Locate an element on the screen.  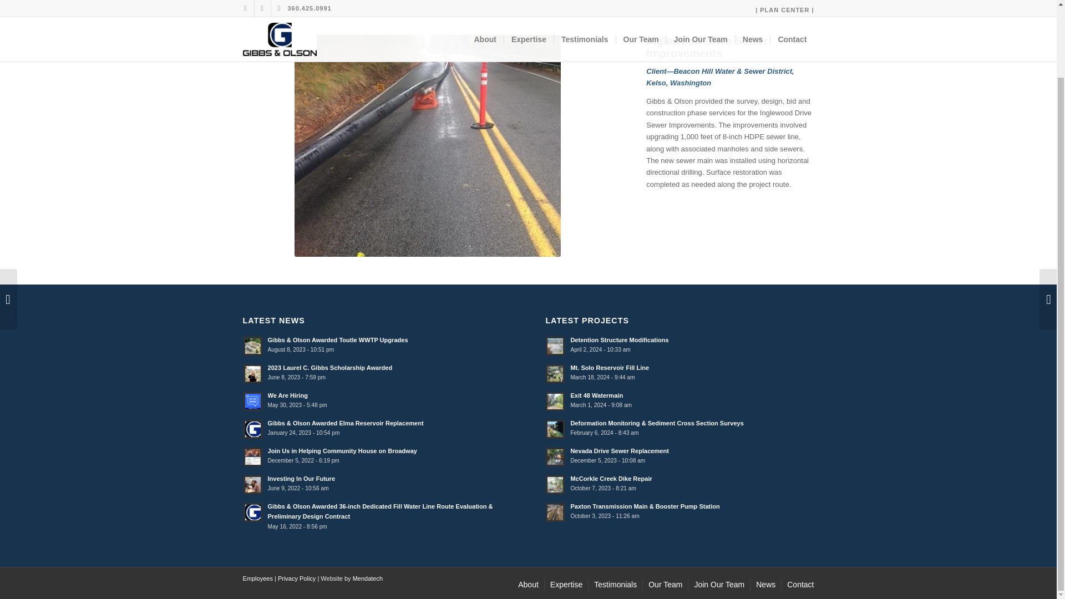
Investing In Our Future is located at coordinates (301, 479).